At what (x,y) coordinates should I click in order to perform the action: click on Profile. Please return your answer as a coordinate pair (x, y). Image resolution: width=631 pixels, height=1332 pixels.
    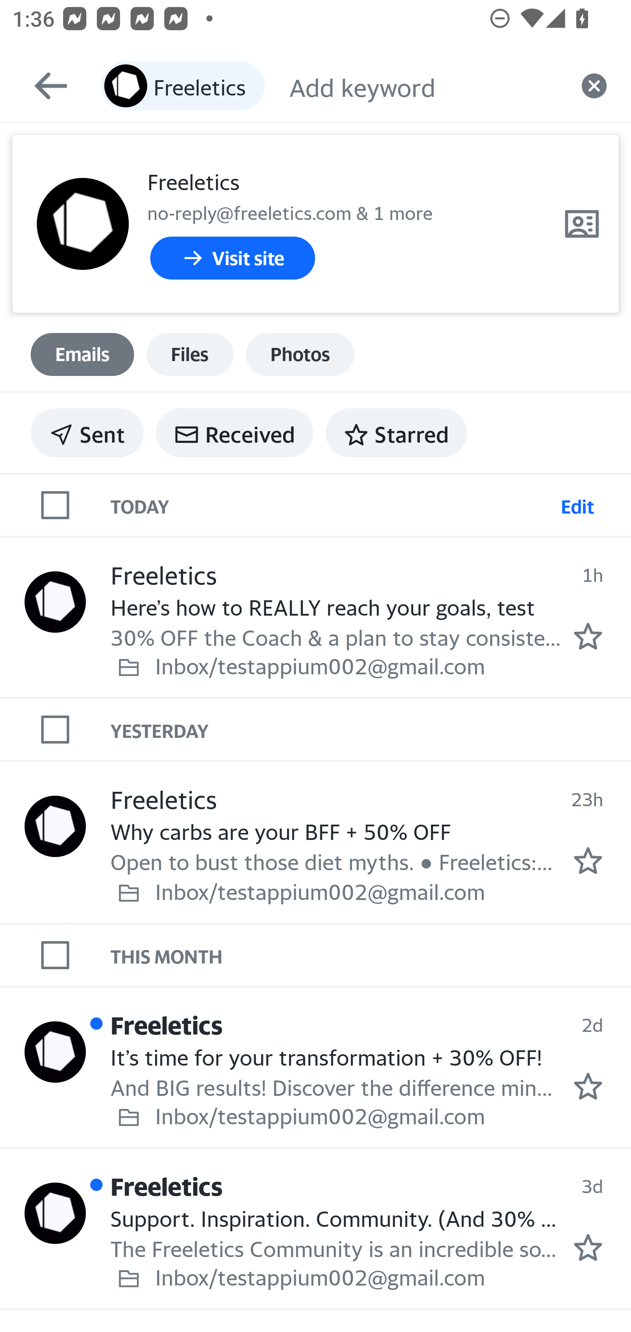
    Looking at the image, I should click on (82, 224).